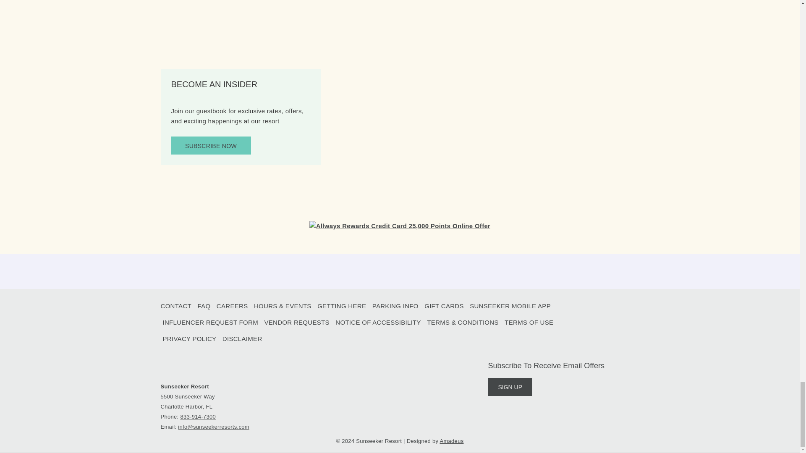 This screenshot has width=806, height=453. What do you see at coordinates (211, 146) in the screenshot?
I see `SUBSCRIBE NOW` at bounding box center [211, 146].